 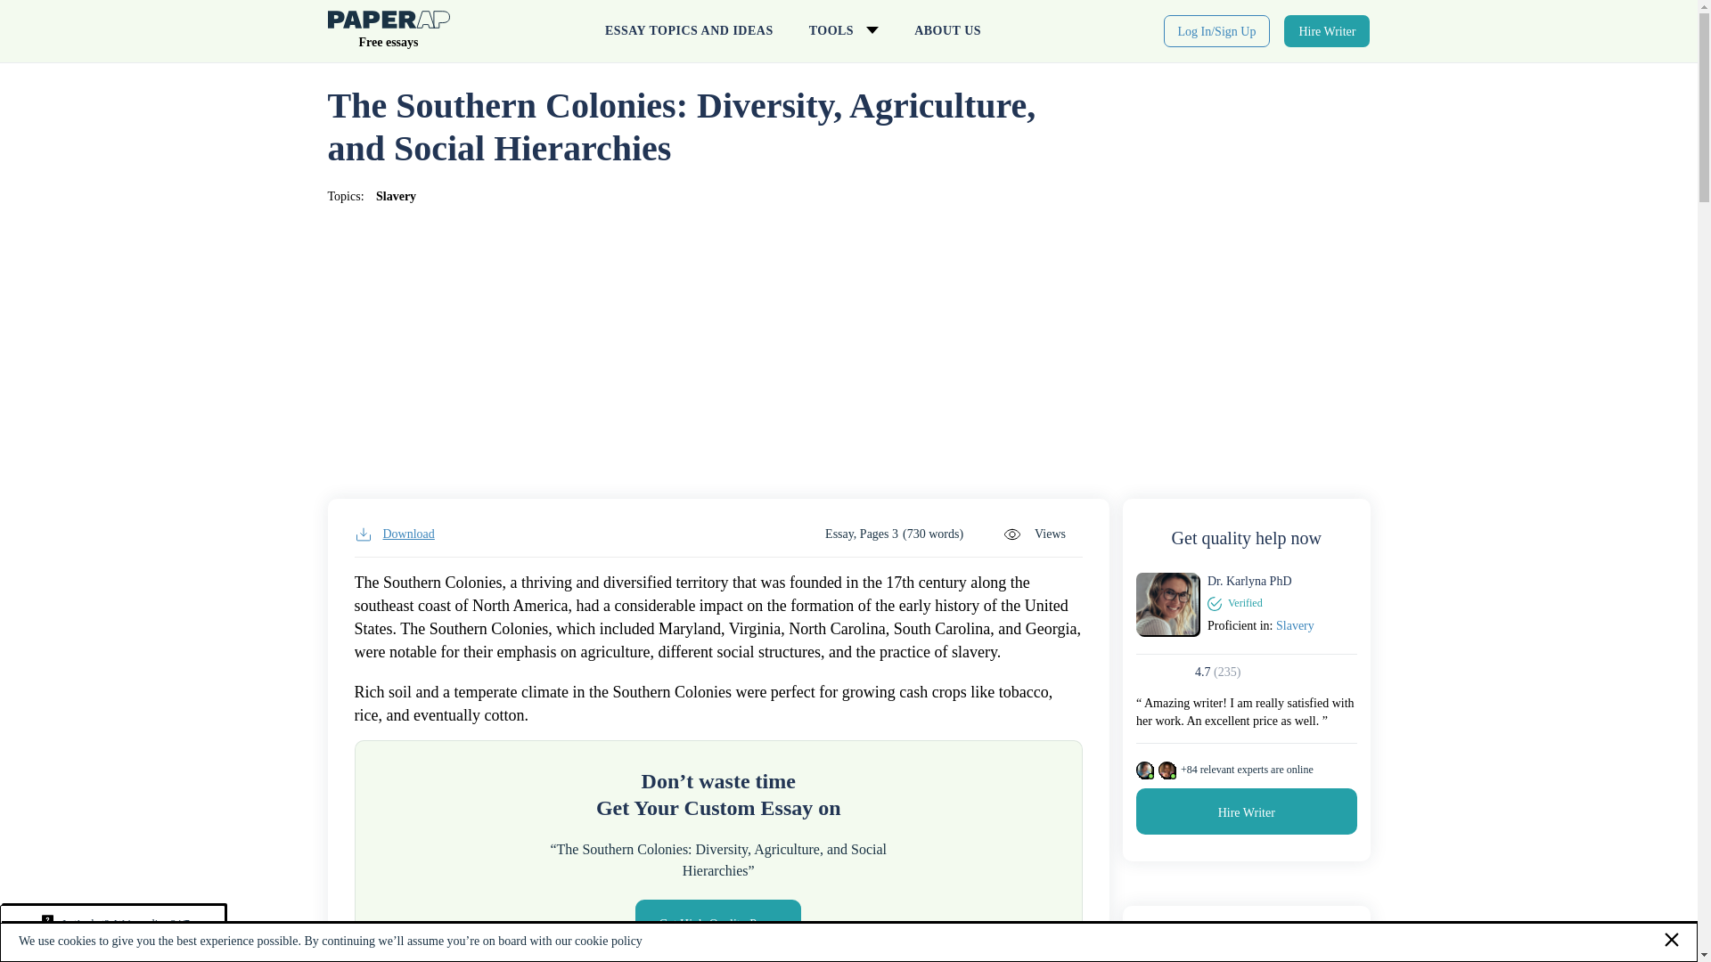 I want to click on Get High-Quality Paper, so click(x=717, y=922).